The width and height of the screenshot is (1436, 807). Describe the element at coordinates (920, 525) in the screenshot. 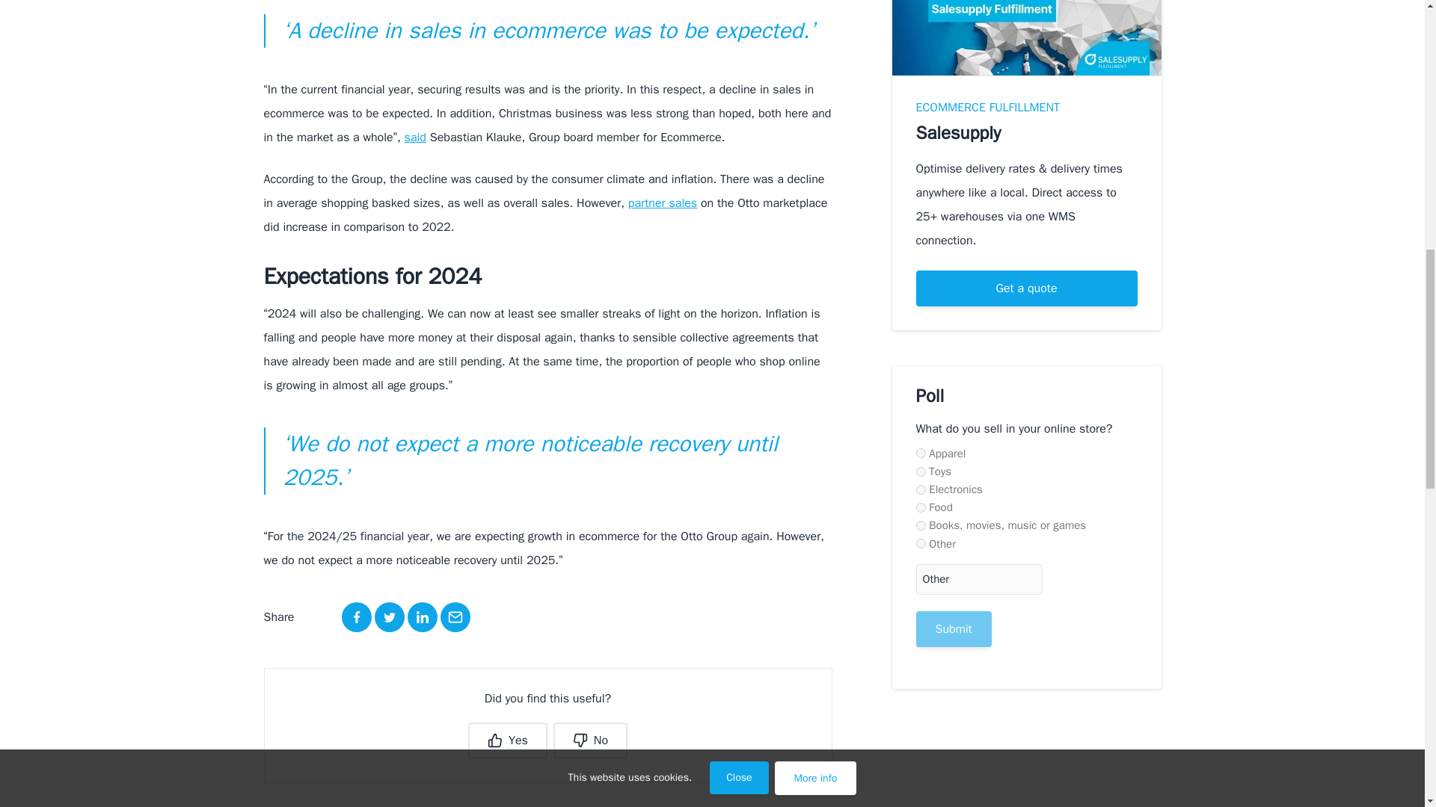

I see `gpoll1583c95a6` at that location.